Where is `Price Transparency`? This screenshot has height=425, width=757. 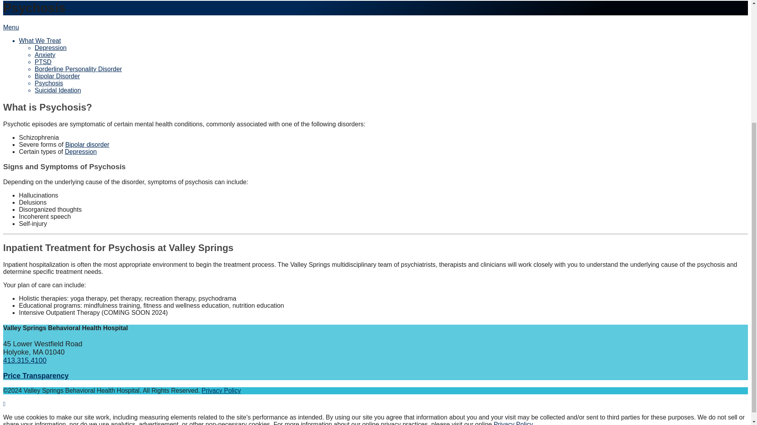 Price Transparency is located at coordinates (35, 376).